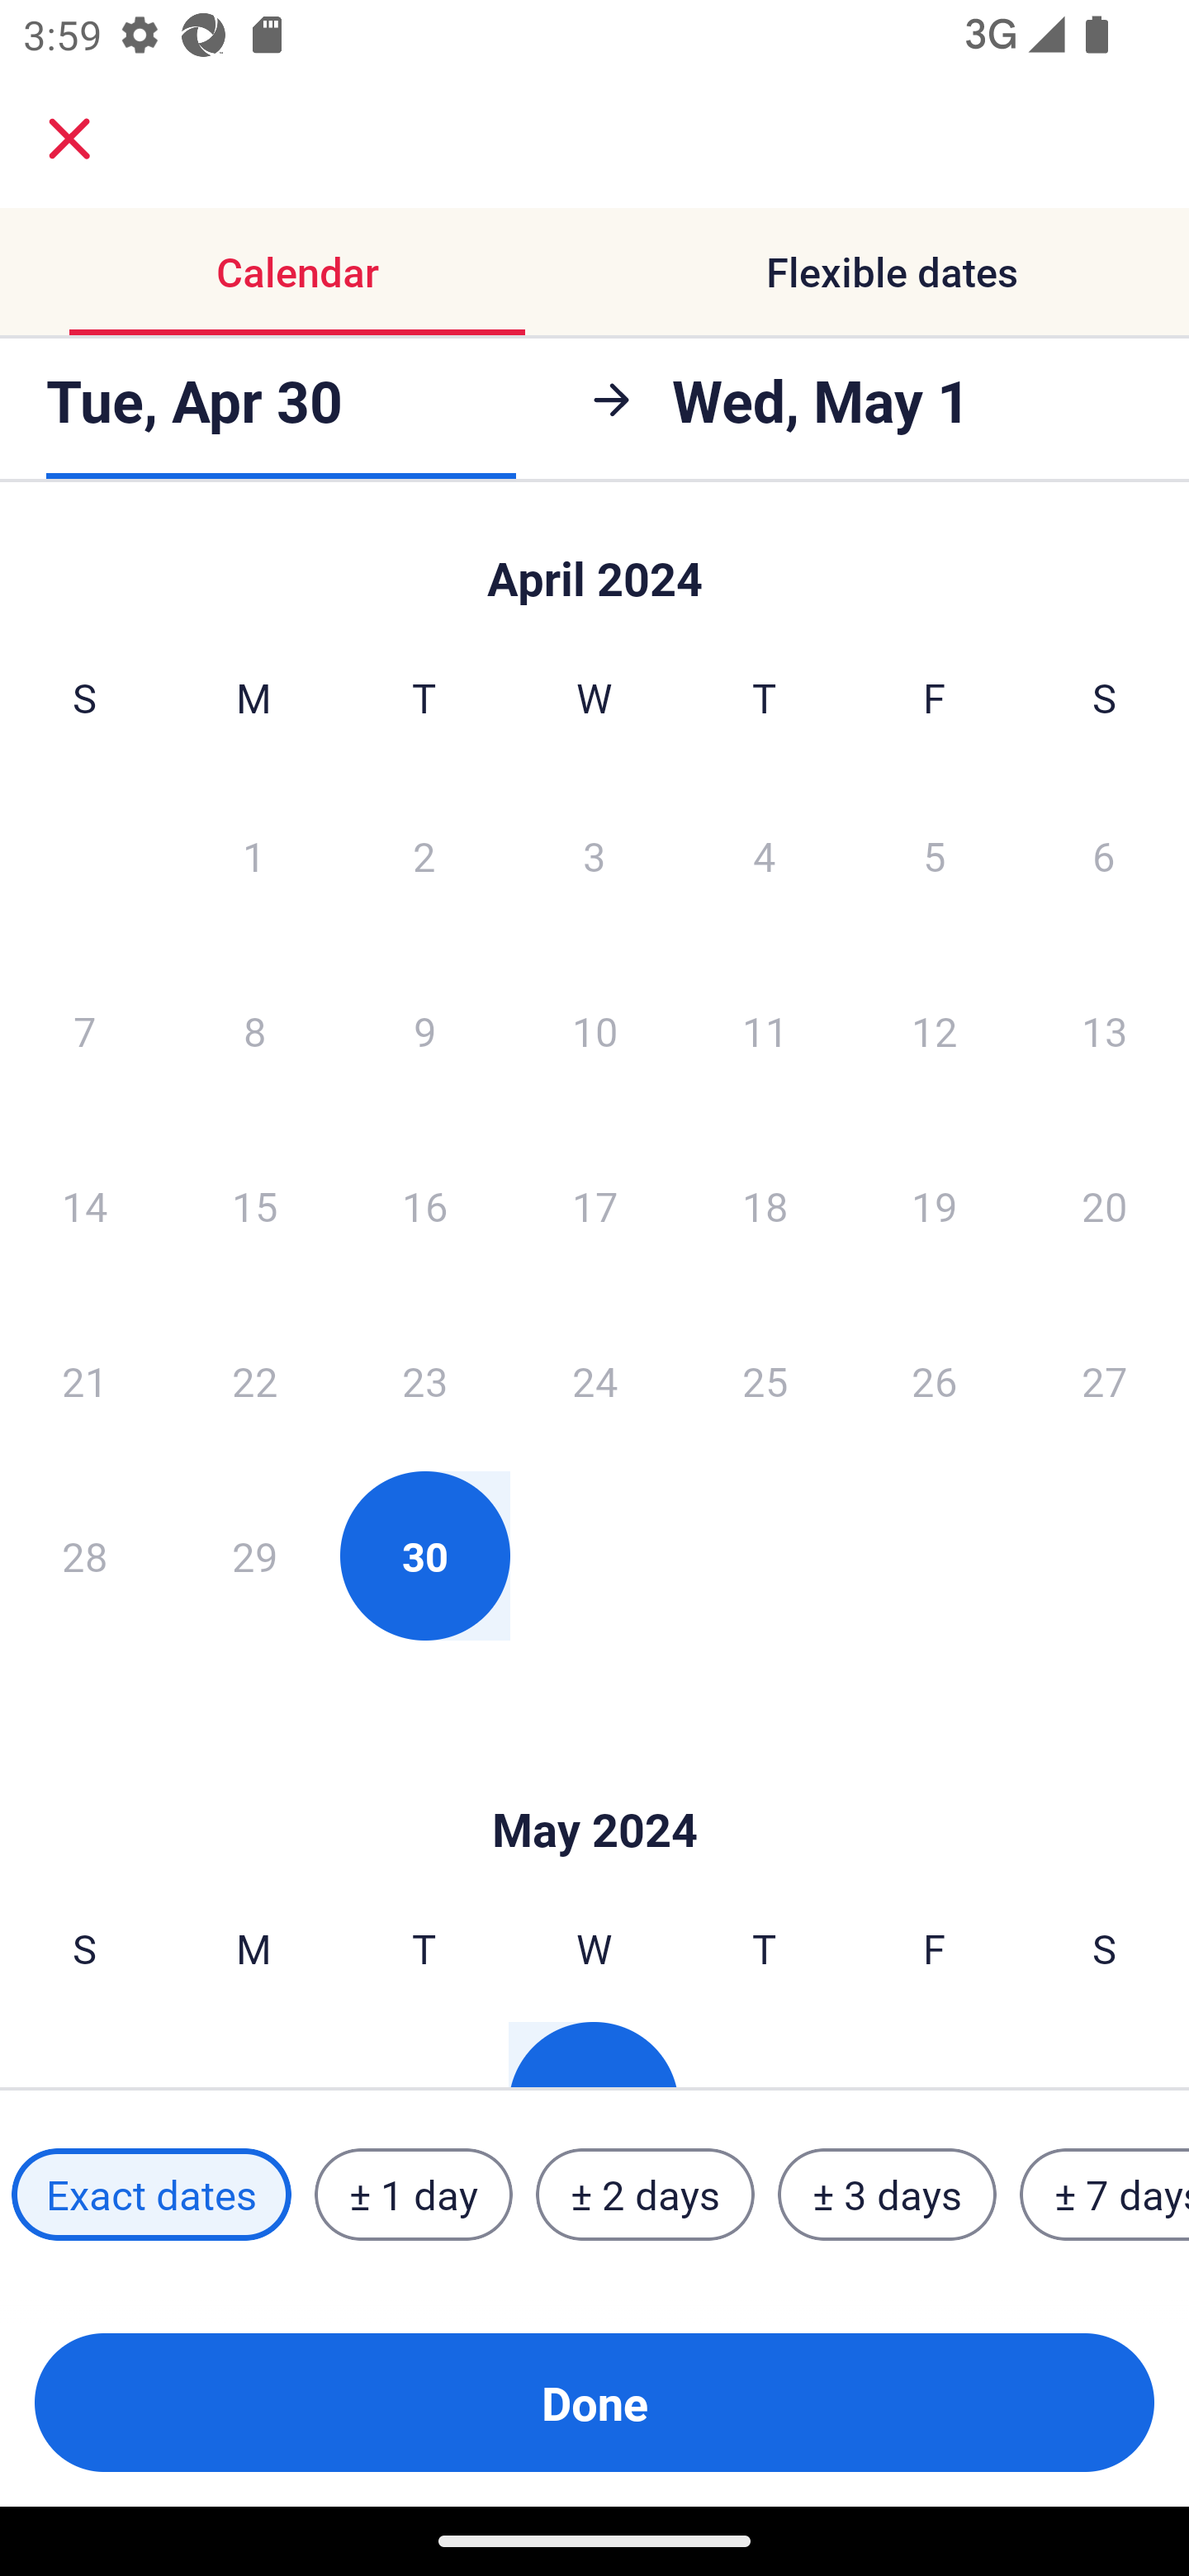  I want to click on 12 Friday, April 12, 2024, so click(935, 1030).